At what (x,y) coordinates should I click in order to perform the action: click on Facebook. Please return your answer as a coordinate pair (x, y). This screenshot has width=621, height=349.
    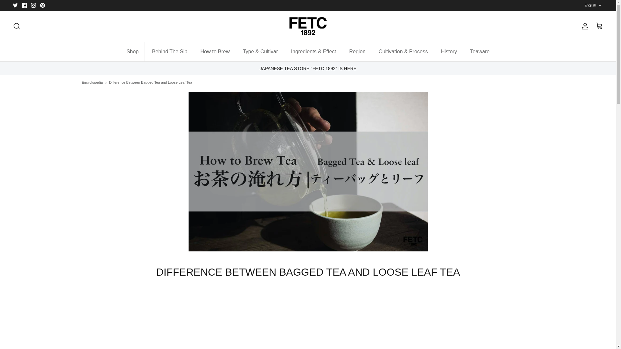
    Looking at the image, I should click on (24, 5).